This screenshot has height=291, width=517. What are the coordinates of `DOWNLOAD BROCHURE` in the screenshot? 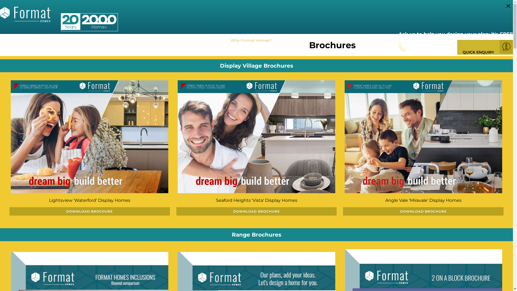 It's located at (257, 211).